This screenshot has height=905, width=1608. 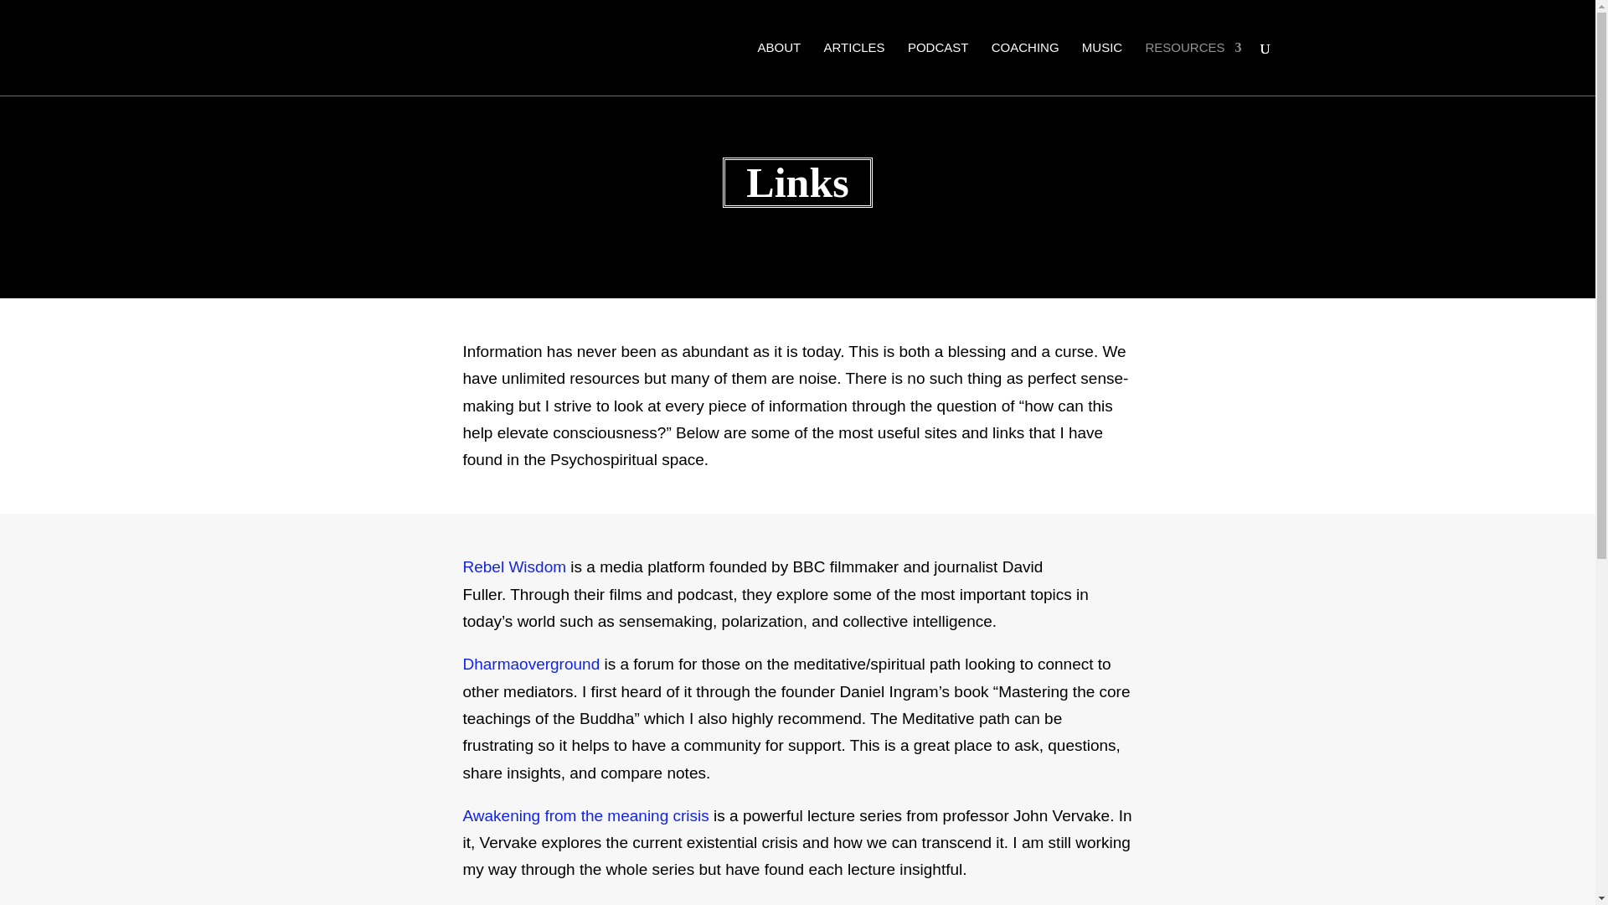 What do you see at coordinates (531, 664) in the screenshot?
I see `Dharmaoverground` at bounding box center [531, 664].